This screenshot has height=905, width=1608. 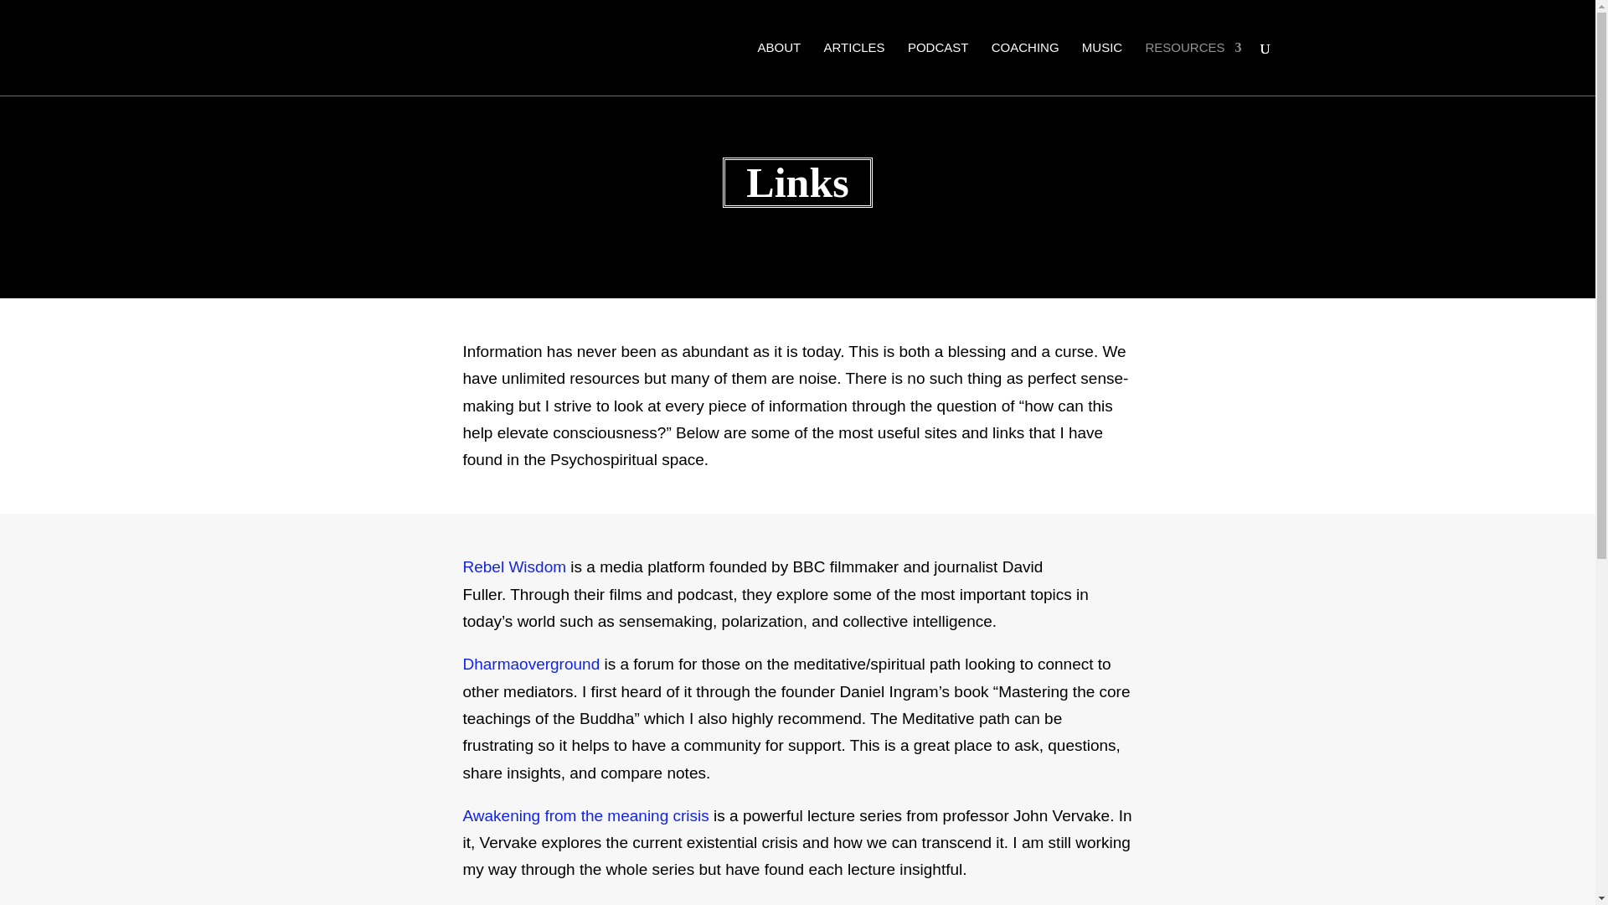 What do you see at coordinates (531, 664) in the screenshot?
I see `Dharmaoverground` at bounding box center [531, 664].